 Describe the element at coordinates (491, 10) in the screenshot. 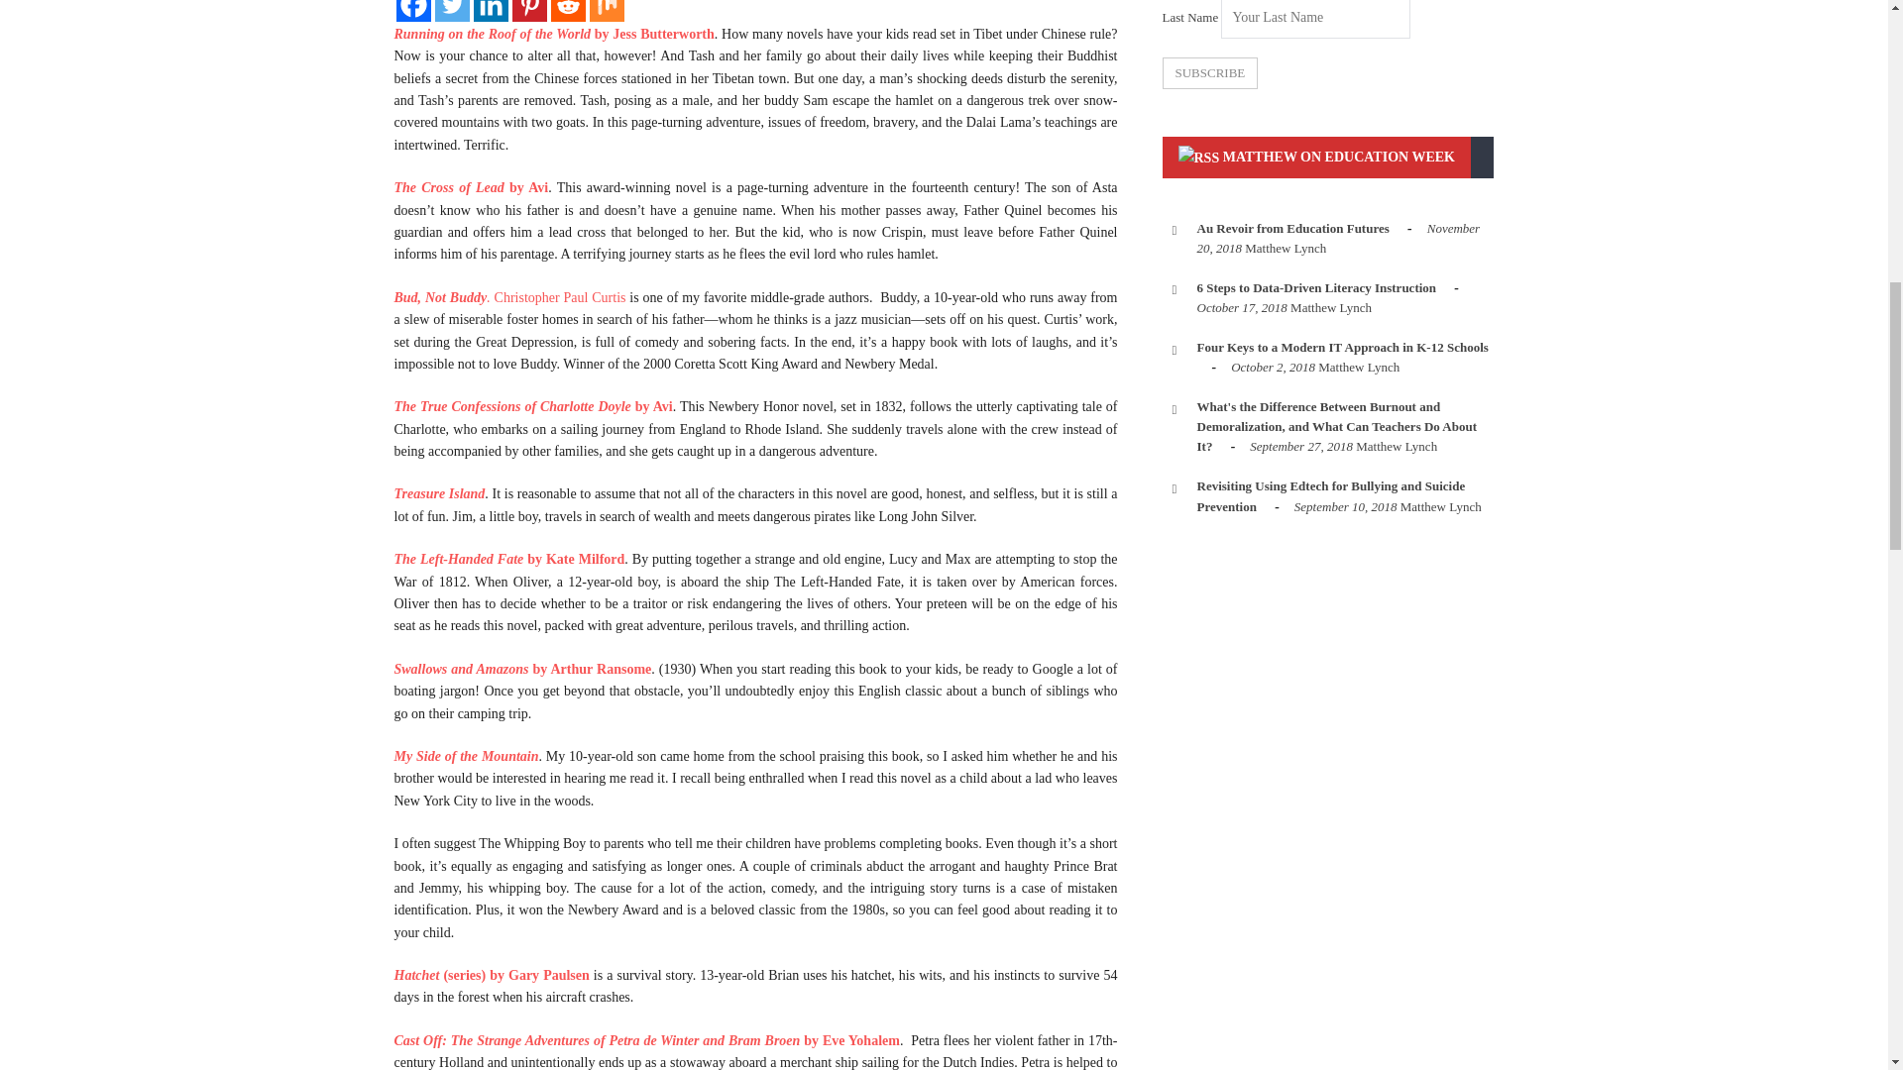

I see `Linkedin` at that location.